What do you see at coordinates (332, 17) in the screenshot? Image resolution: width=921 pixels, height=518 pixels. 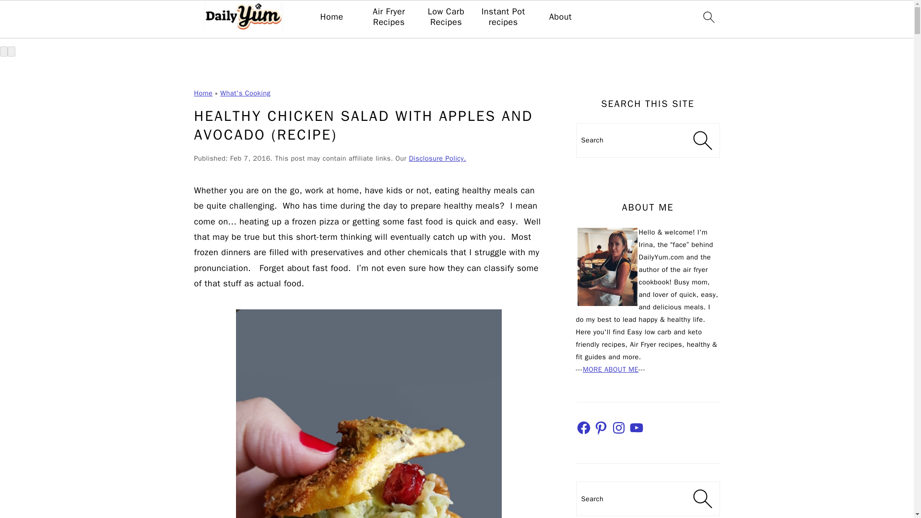 I see `Home` at bounding box center [332, 17].